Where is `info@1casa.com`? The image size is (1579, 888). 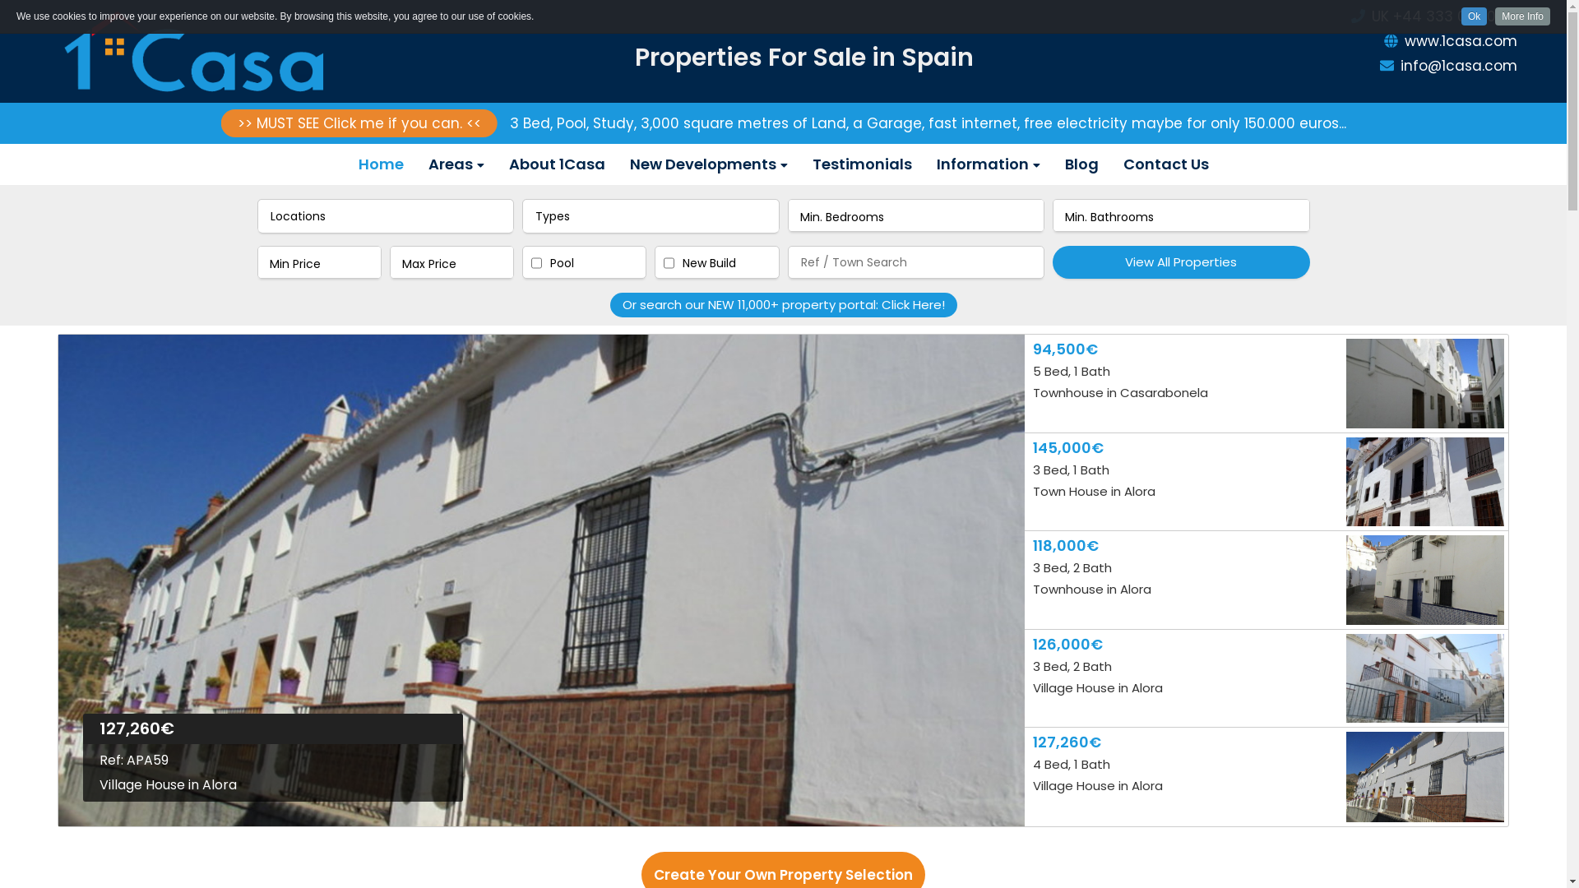 info@1casa.com is located at coordinates (1386, 66).